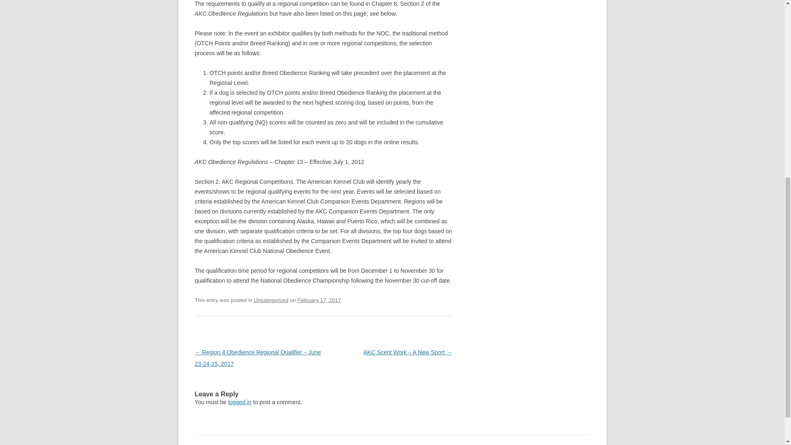  What do you see at coordinates (271, 300) in the screenshot?
I see `Uncategorized` at bounding box center [271, 300].